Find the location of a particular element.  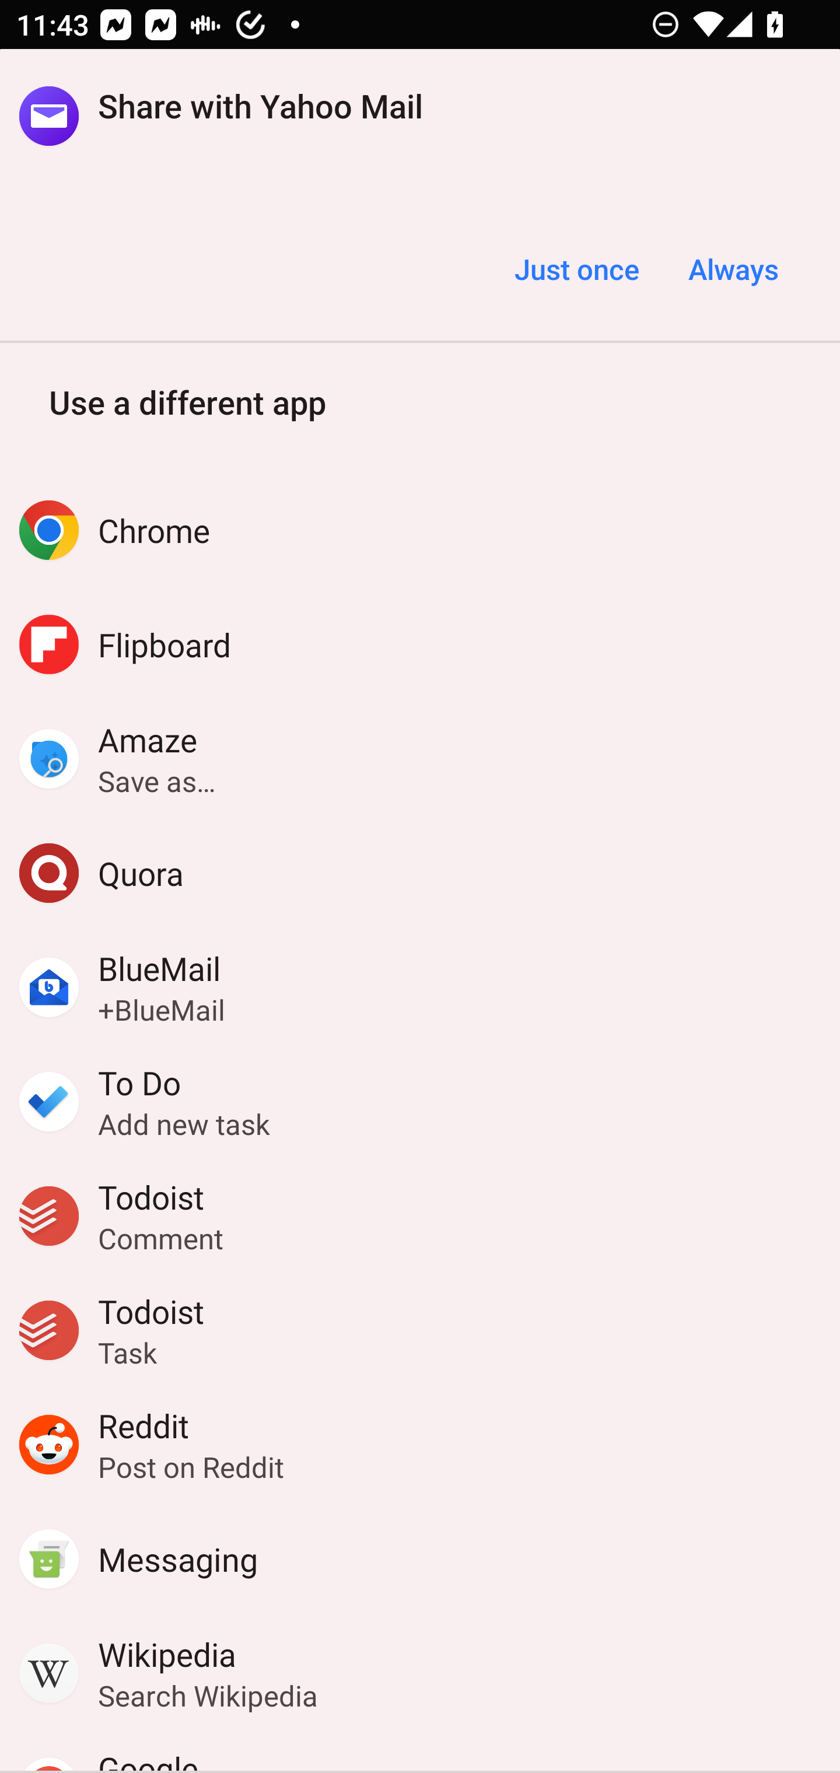

Messaging is located at coordinates (420, 1559).